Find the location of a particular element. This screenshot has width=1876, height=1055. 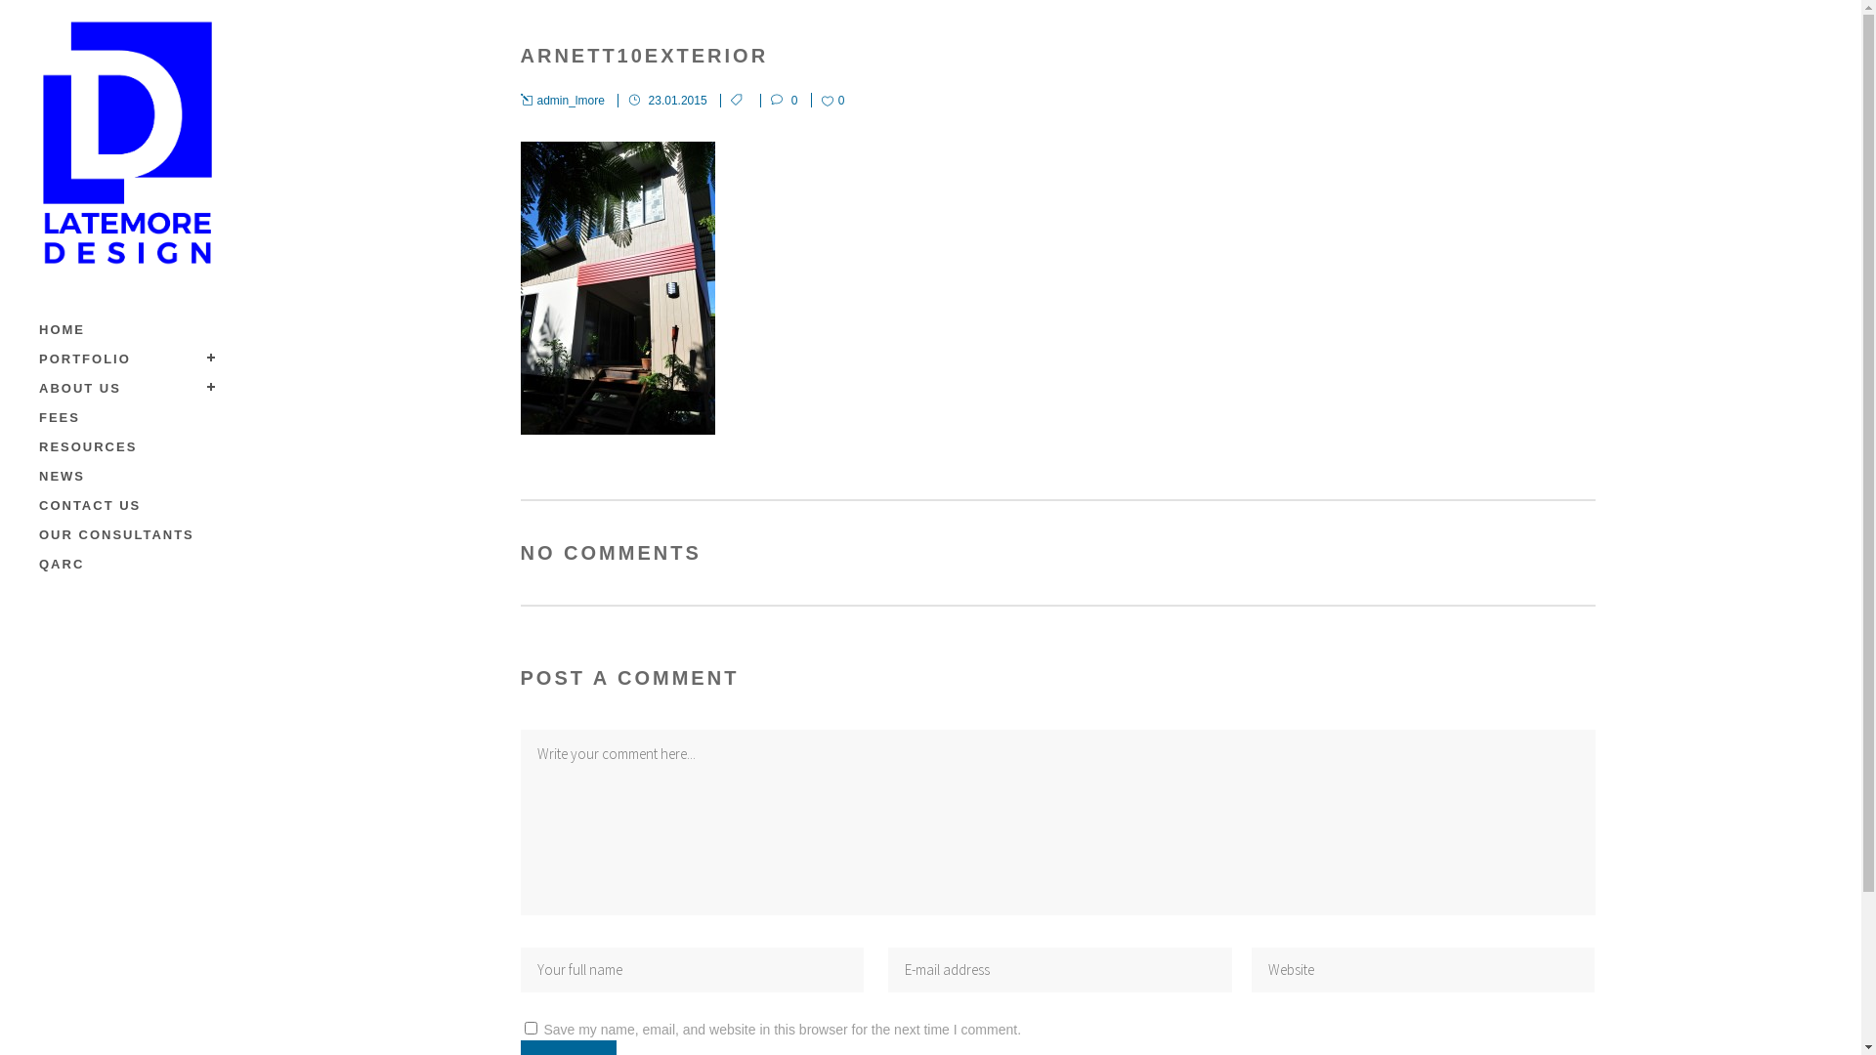

Contact Us and Say Hello is located at coordinates (1252, 1037).